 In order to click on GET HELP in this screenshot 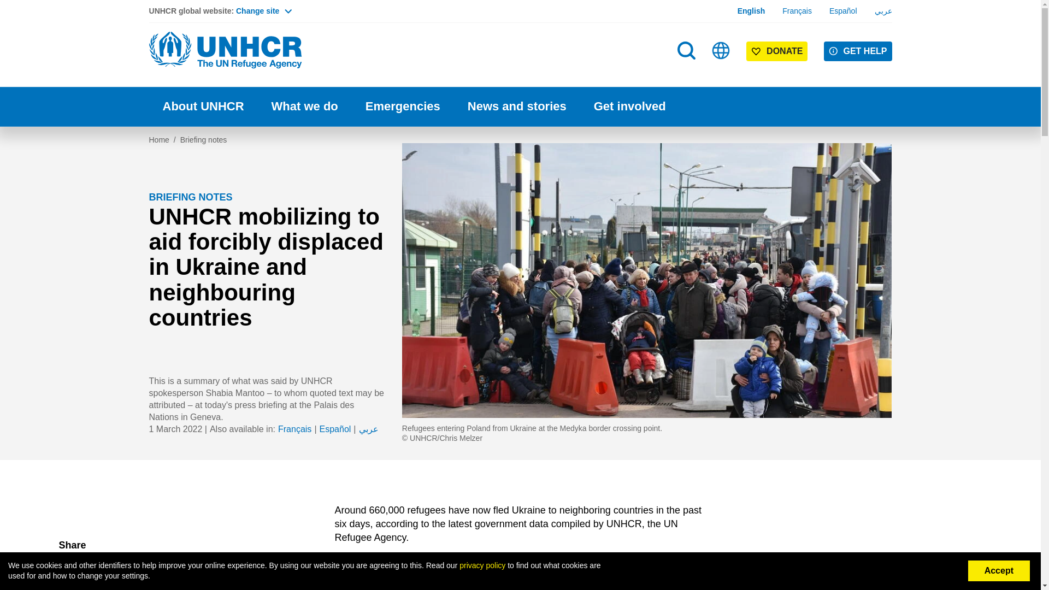, I will do `click(858, 51)`.